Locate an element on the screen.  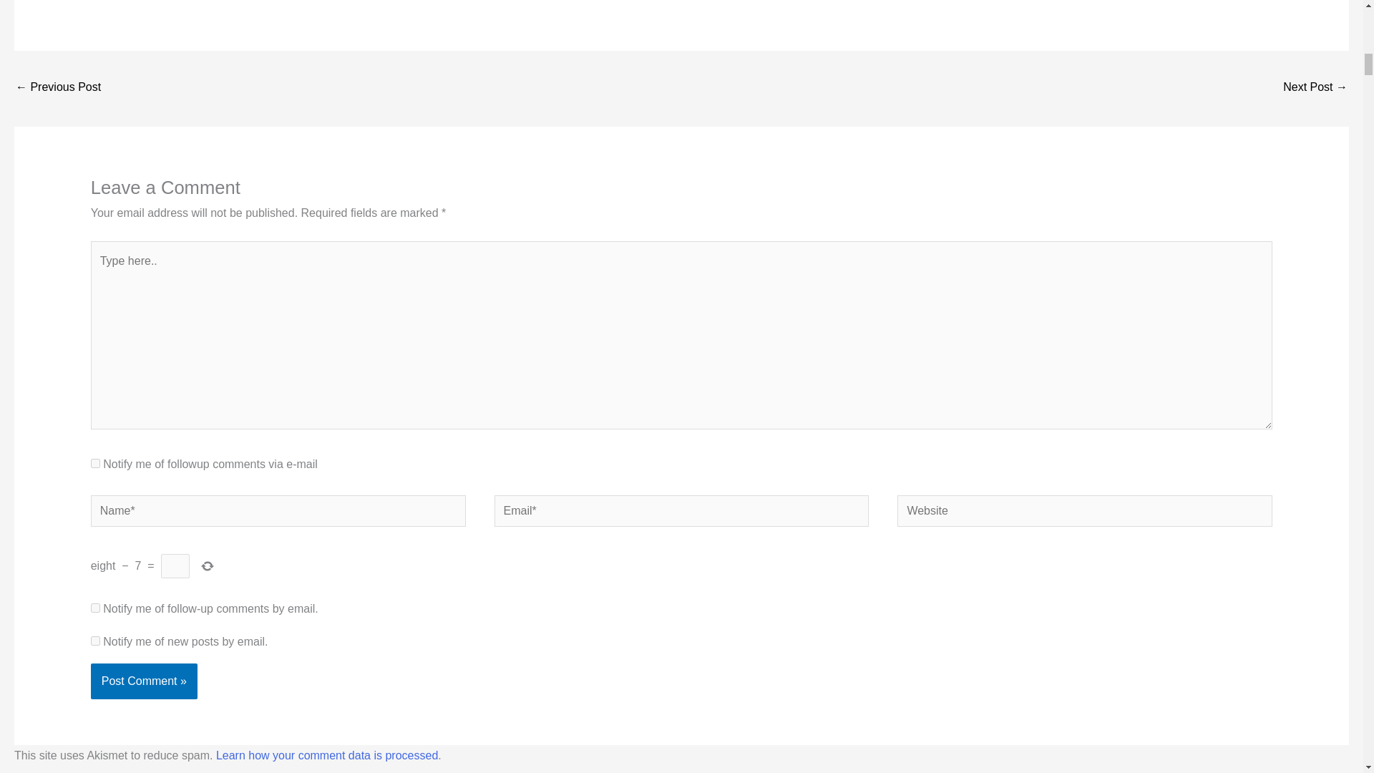
subscribe is located at coordinates (95, 464).